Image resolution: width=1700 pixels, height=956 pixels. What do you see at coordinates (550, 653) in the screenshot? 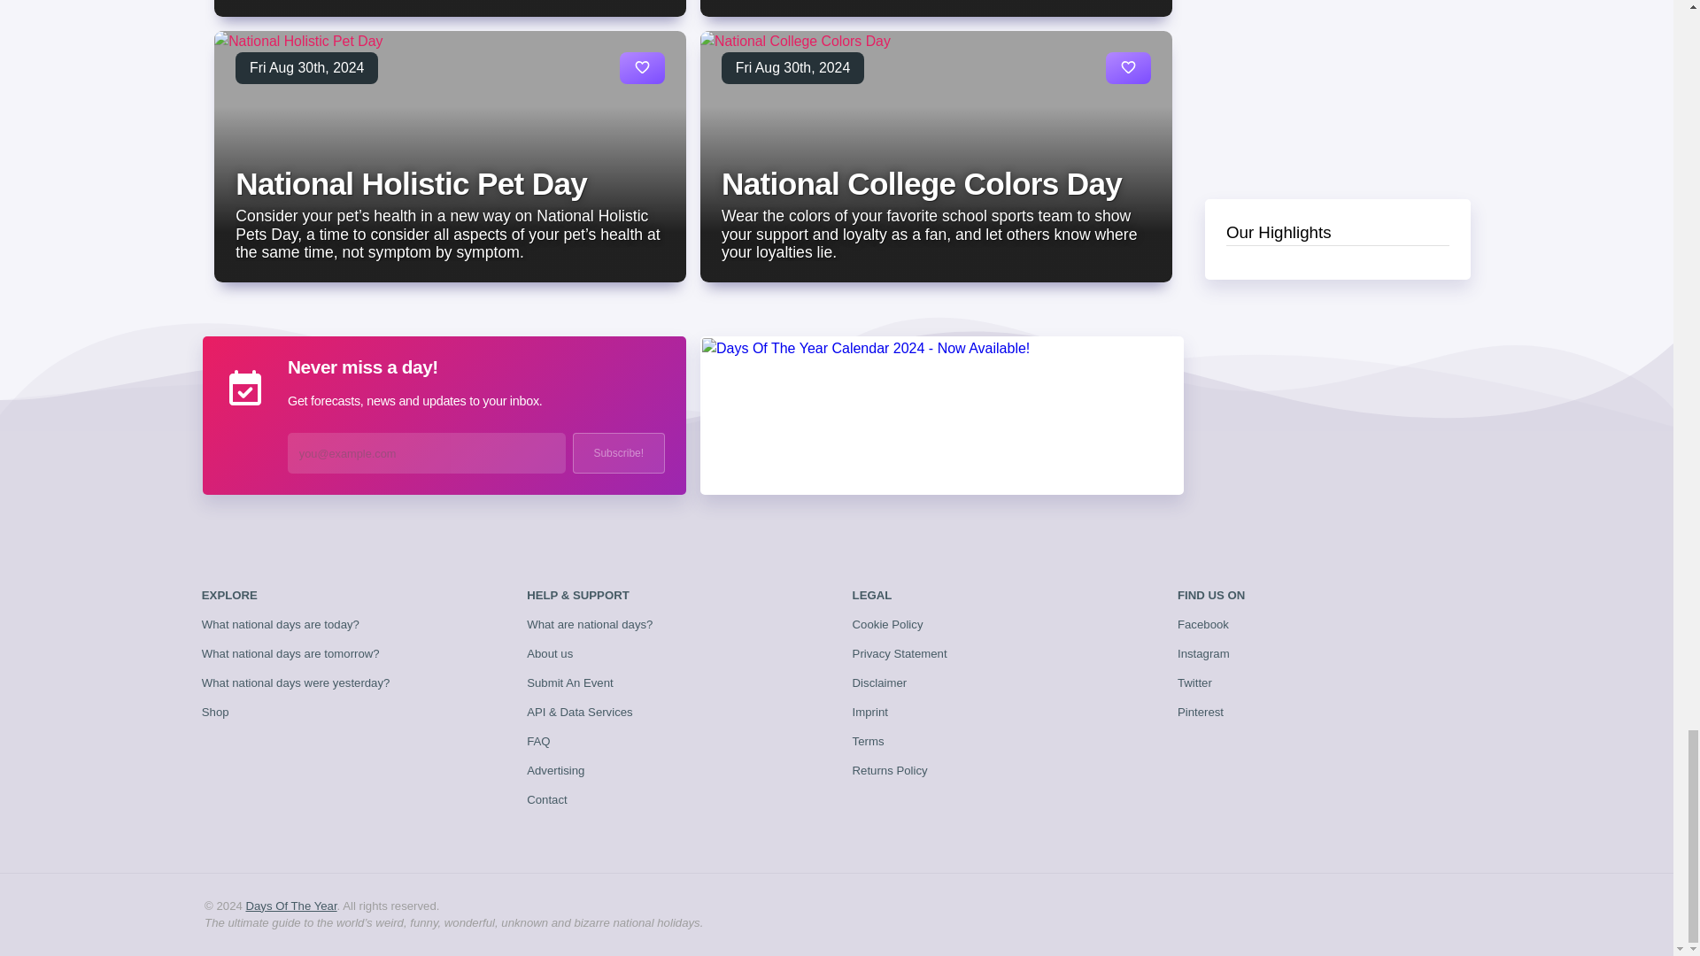
I see `About us` at bounding box center [550, 653].